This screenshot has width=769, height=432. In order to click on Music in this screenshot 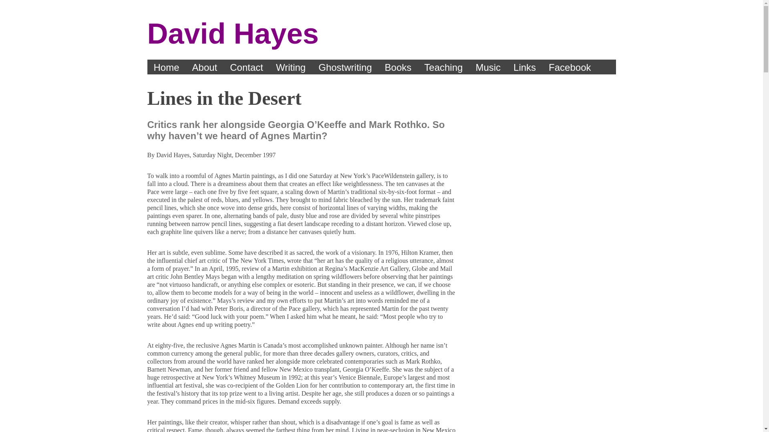, I will do `click(488, 67)`.